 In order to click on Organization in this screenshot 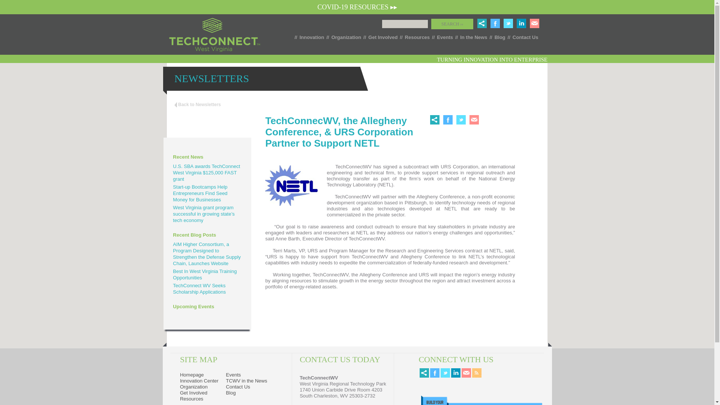, I will do `click(345, 37)`.